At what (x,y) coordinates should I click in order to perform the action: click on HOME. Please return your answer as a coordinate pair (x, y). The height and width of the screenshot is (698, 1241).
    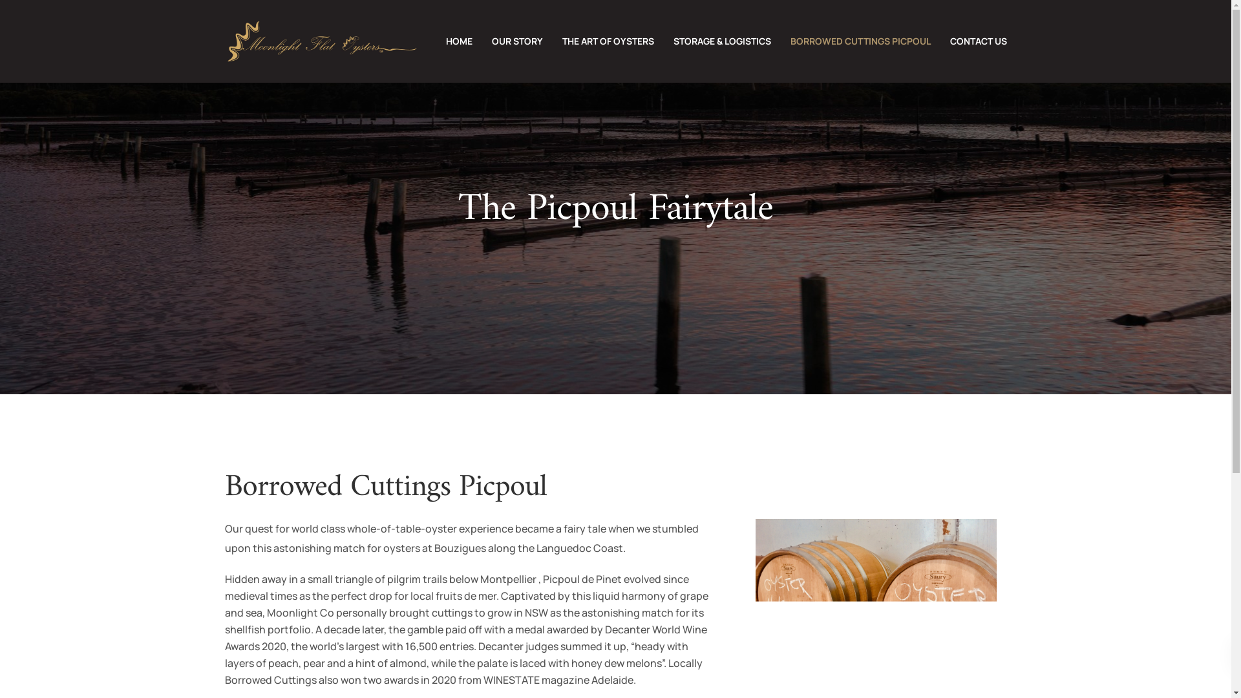
    Looking at the image, I should click on (459, 41).